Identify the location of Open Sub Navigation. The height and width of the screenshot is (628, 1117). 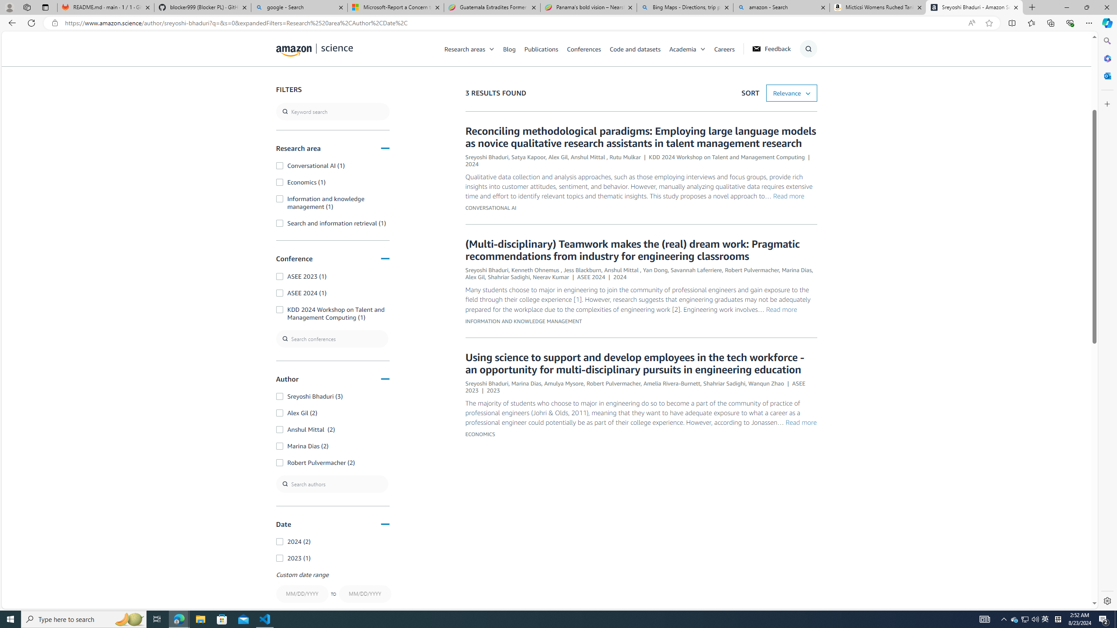
(703, 49).